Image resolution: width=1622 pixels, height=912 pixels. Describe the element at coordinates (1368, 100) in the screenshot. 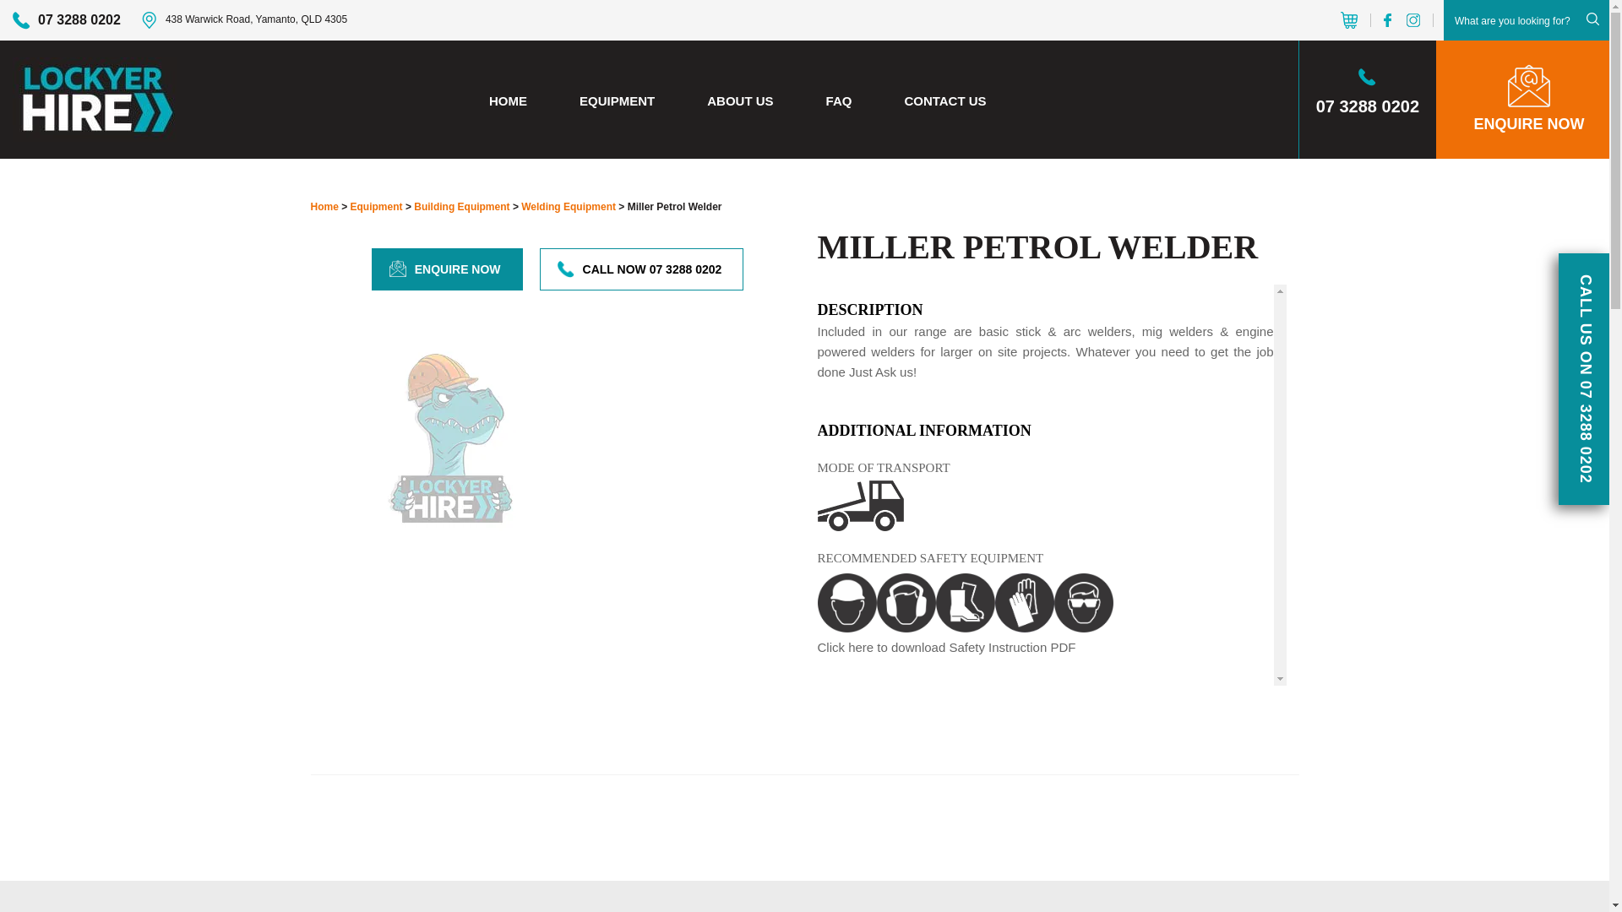

I see `07 3288 0202` at that location.